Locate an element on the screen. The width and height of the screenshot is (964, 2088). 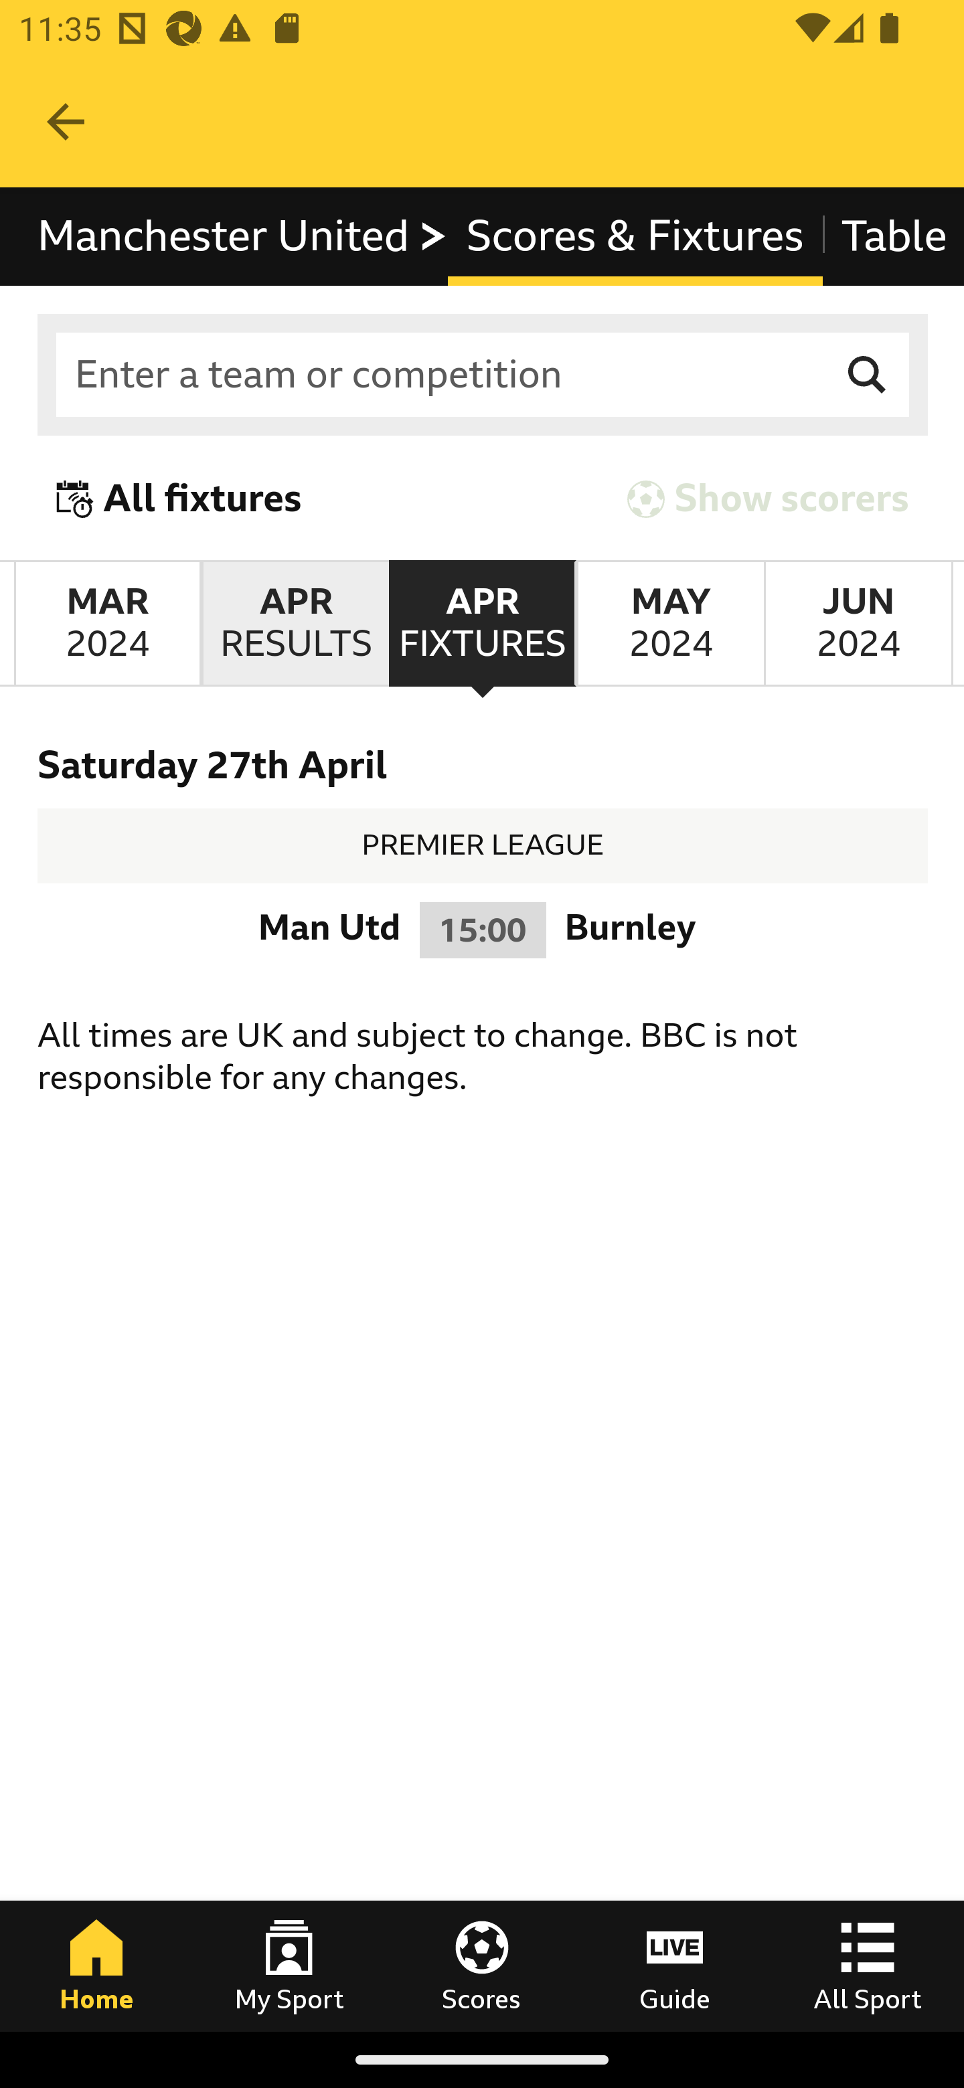
Table is located at coordinates (892, 237).